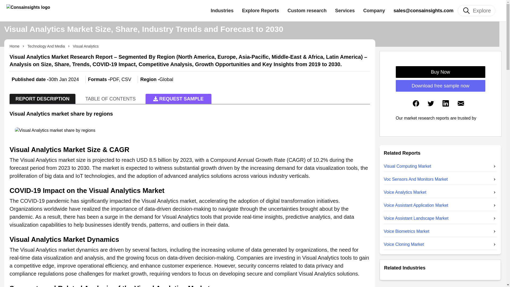 This screenshot has height=287, width=510. Describe the element at coordinates (108, 11) in the screenshot. I see `Consainsights` at that location.